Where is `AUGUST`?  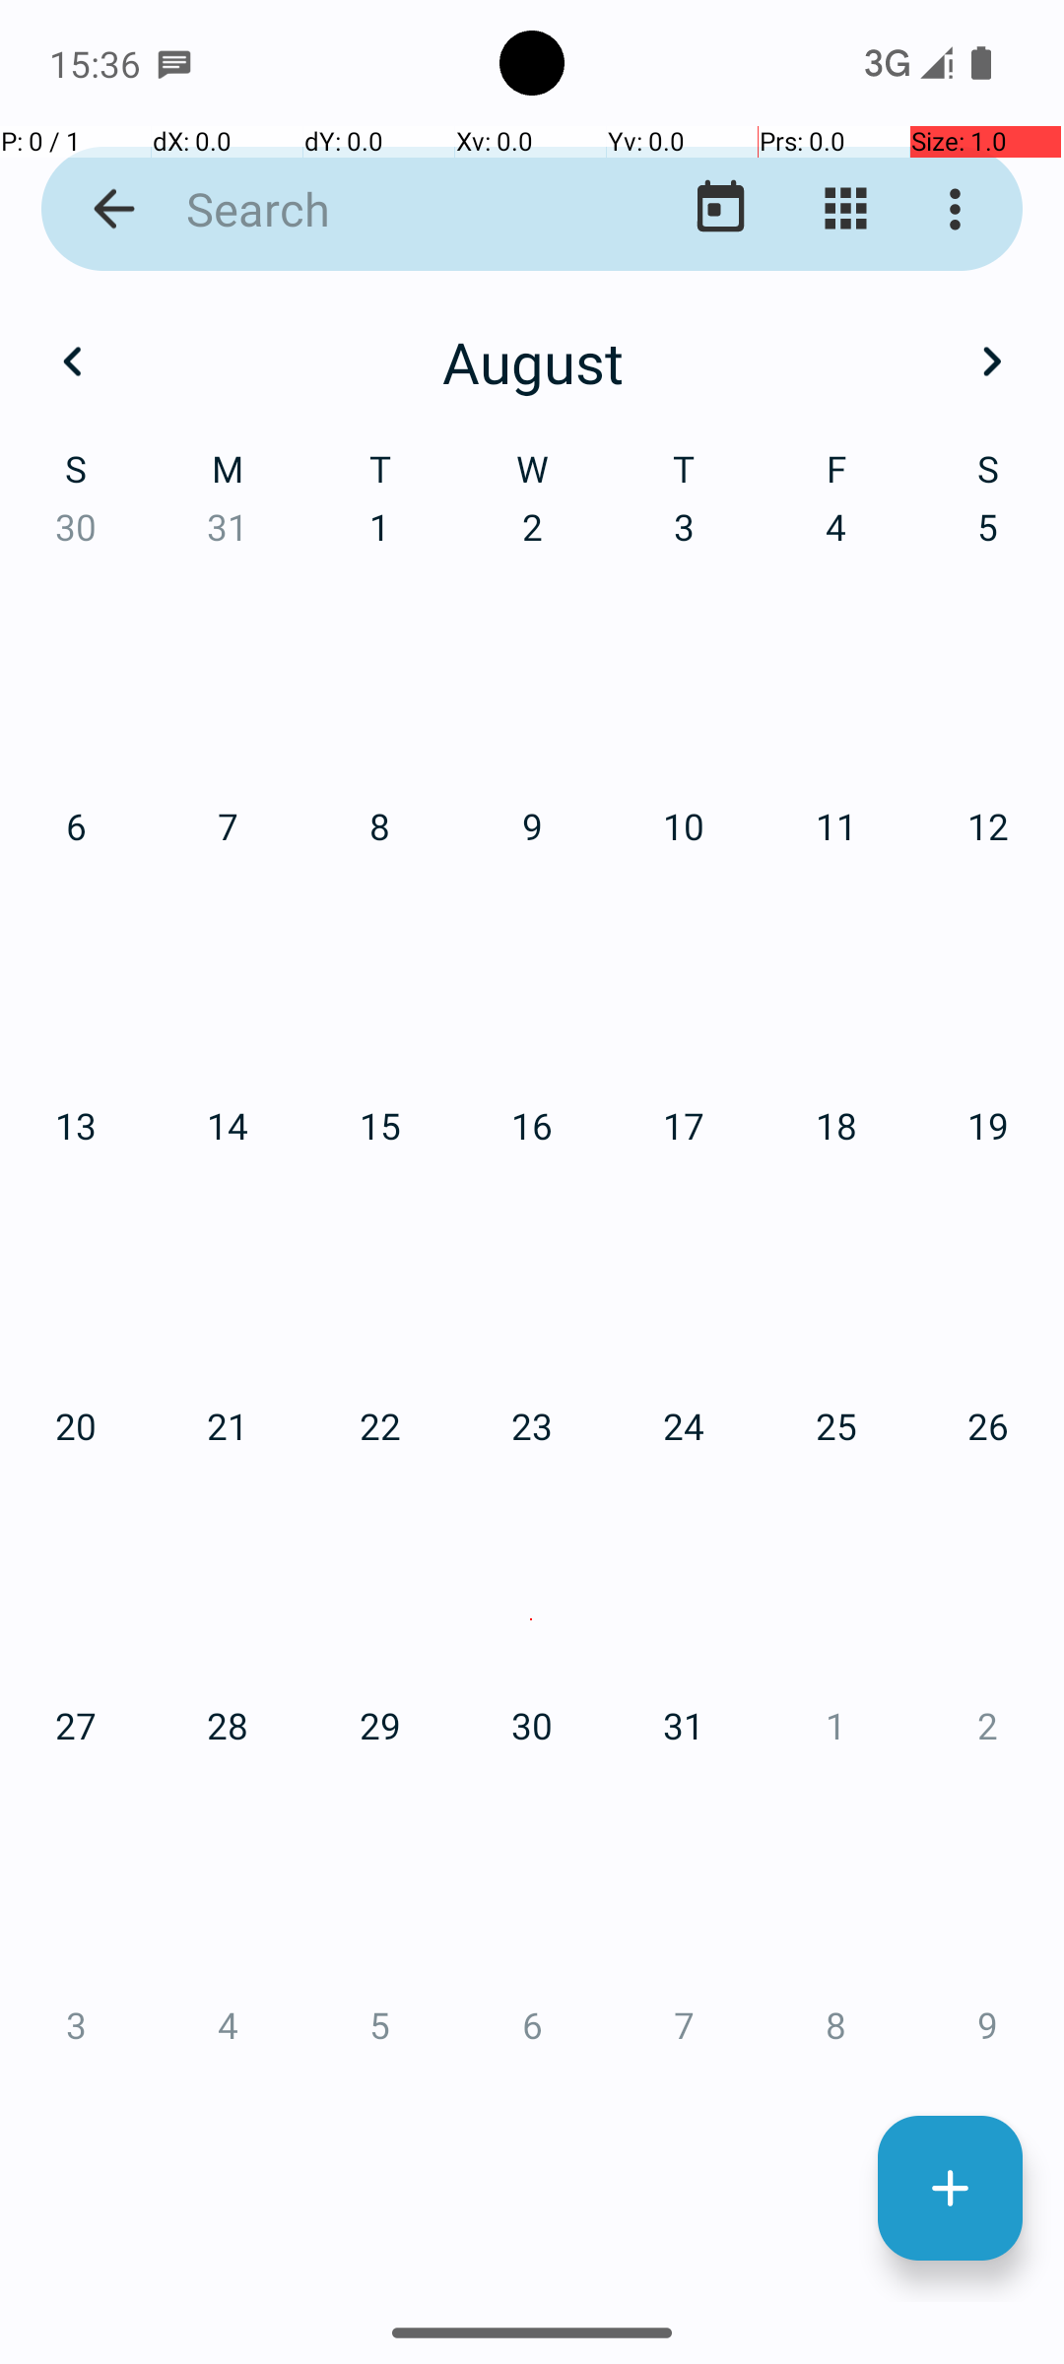
AUGUST is located at coordinates (532, 1393).